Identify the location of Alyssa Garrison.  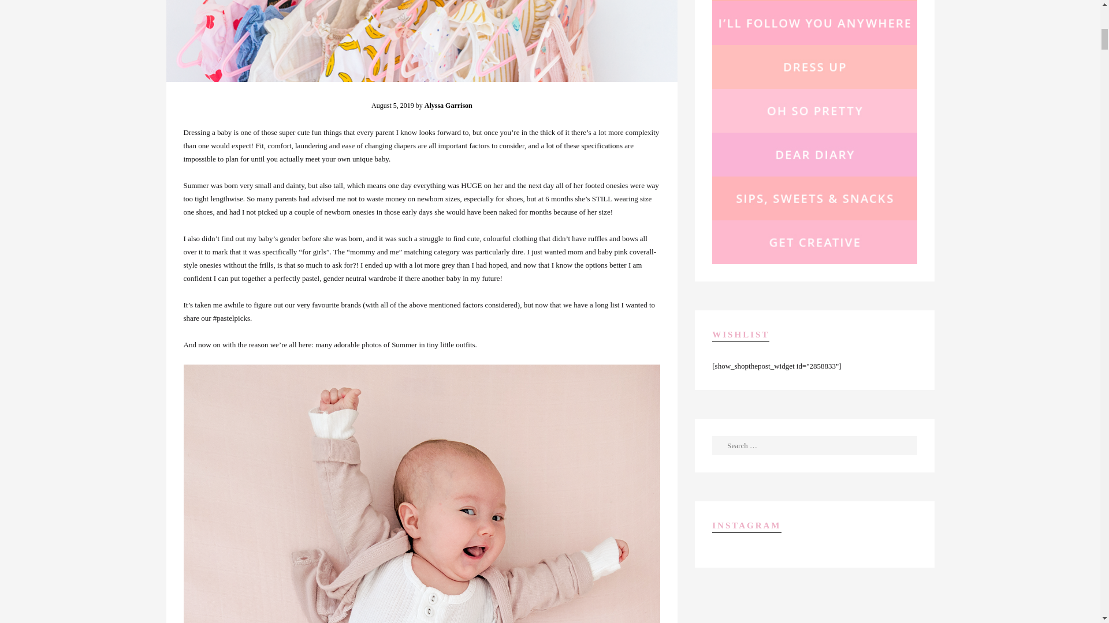
(448, 106).